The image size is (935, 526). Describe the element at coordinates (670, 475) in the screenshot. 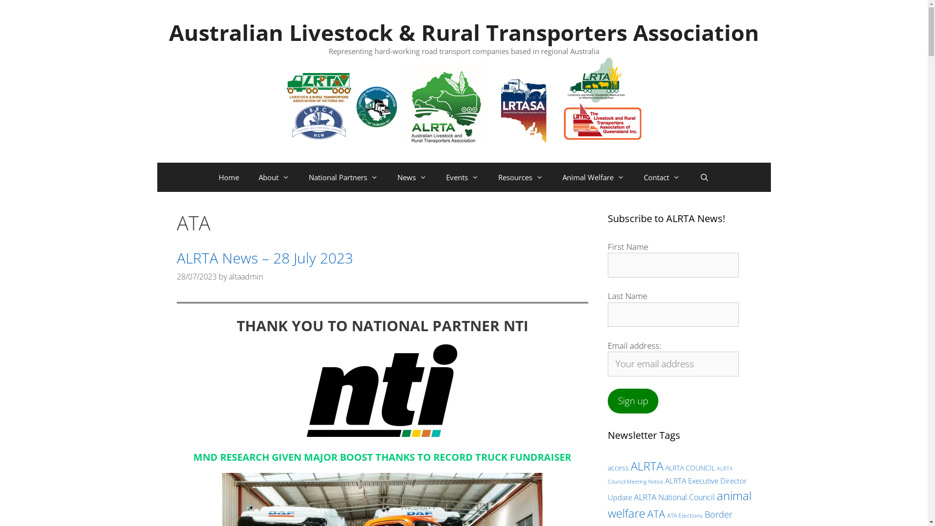

I see `ALRTA Council Meeting Notice` at that location.